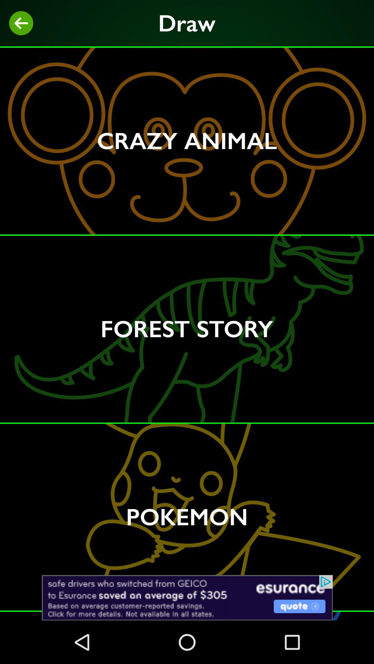  I want to click on go back, so click(21, 23).